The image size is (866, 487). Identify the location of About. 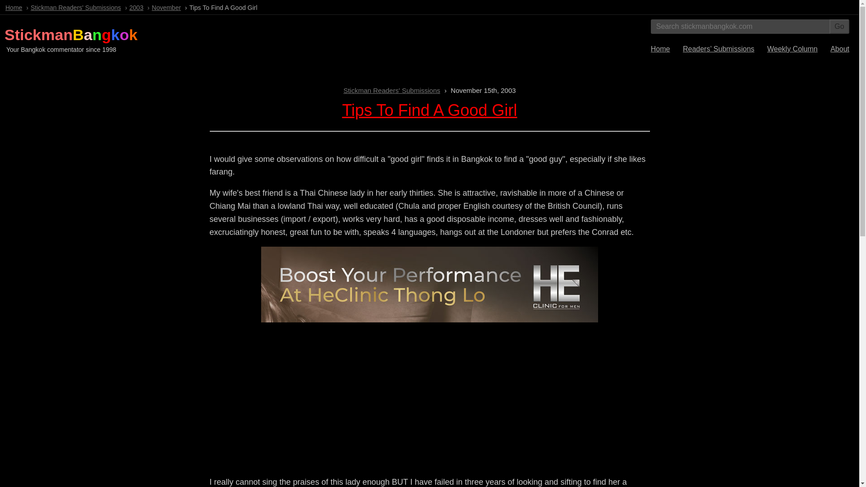
(840, 49).